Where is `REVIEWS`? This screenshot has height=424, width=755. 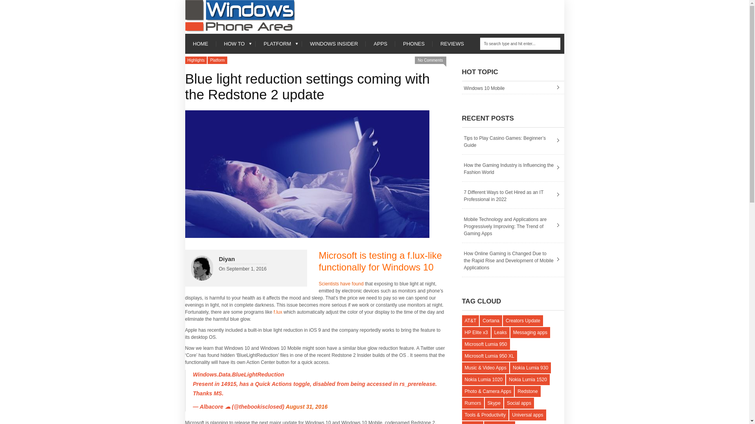 REVIEWS is located at coordinates (452, 44).